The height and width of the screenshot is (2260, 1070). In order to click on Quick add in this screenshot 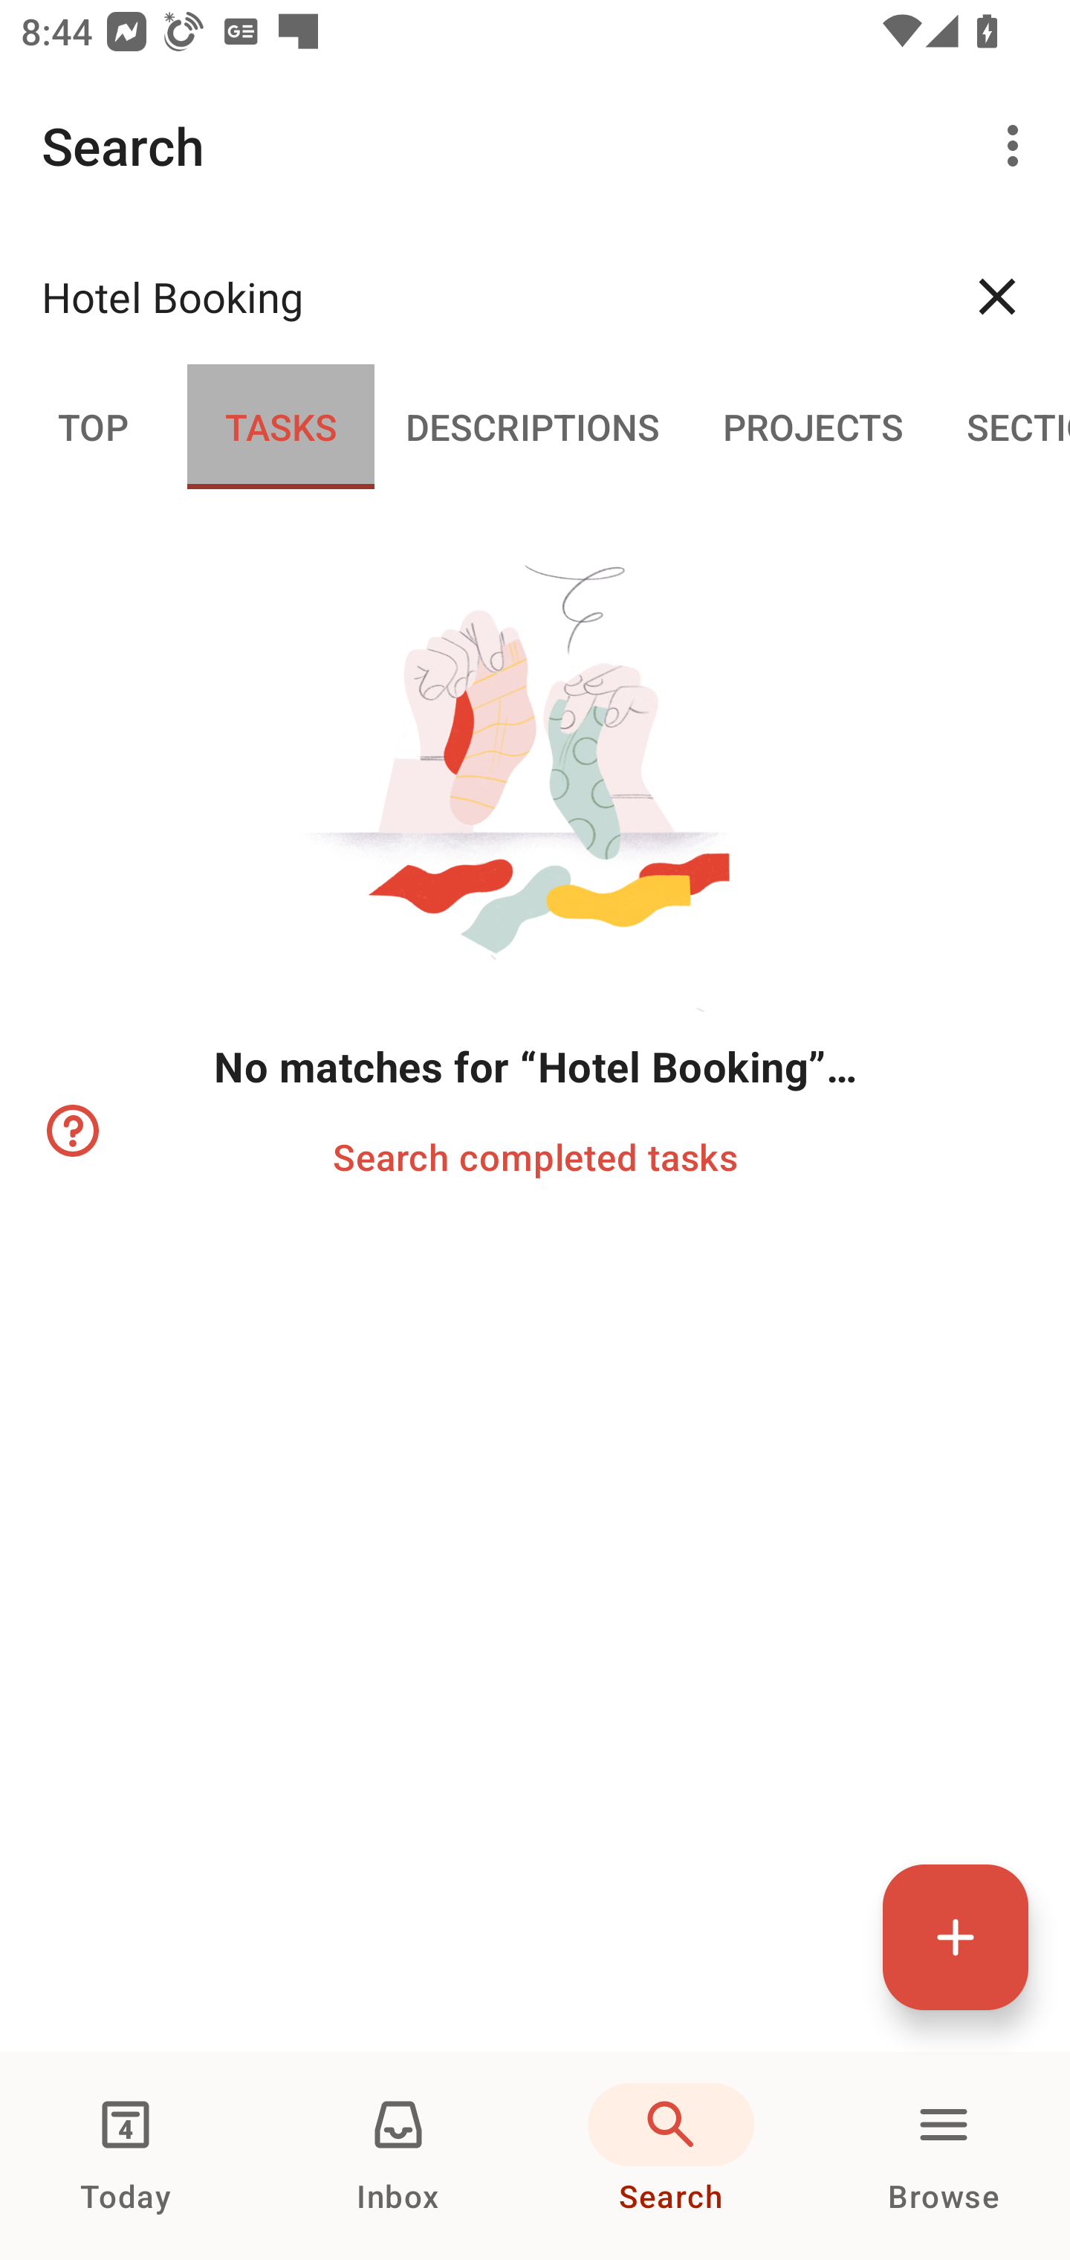, I will do `click(956, 1937)`.